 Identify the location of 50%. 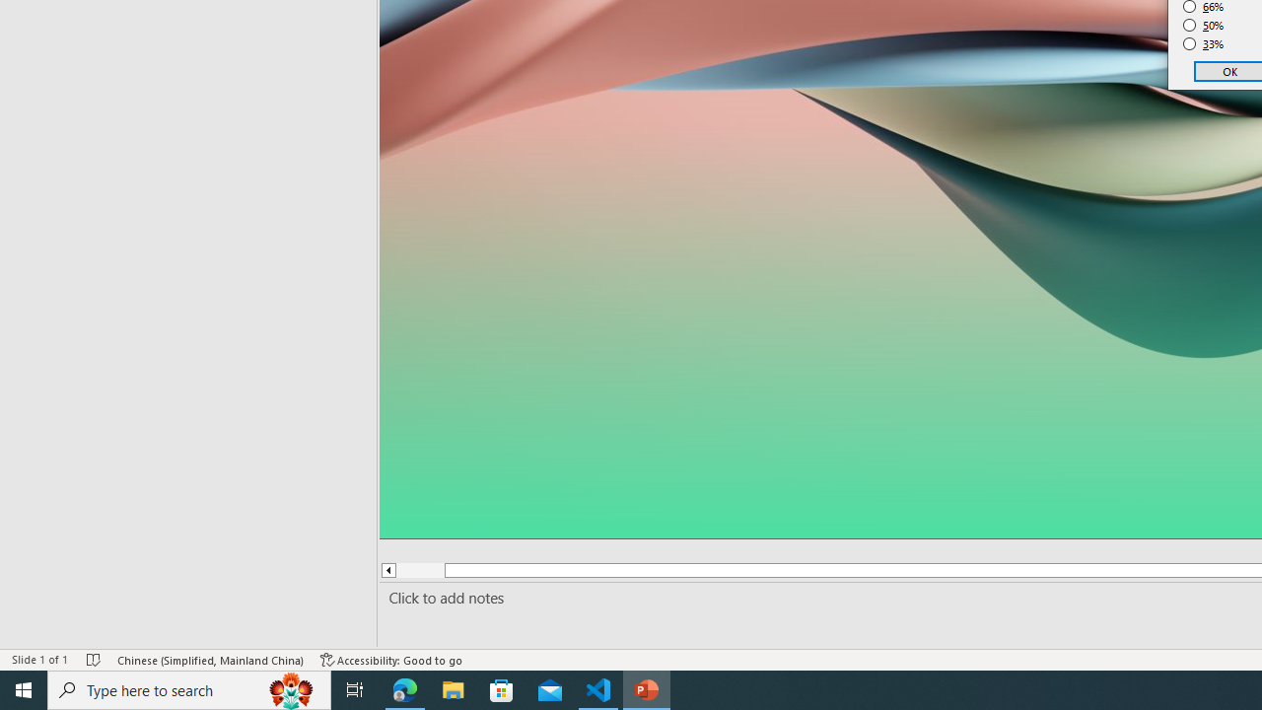
(1204, 26).